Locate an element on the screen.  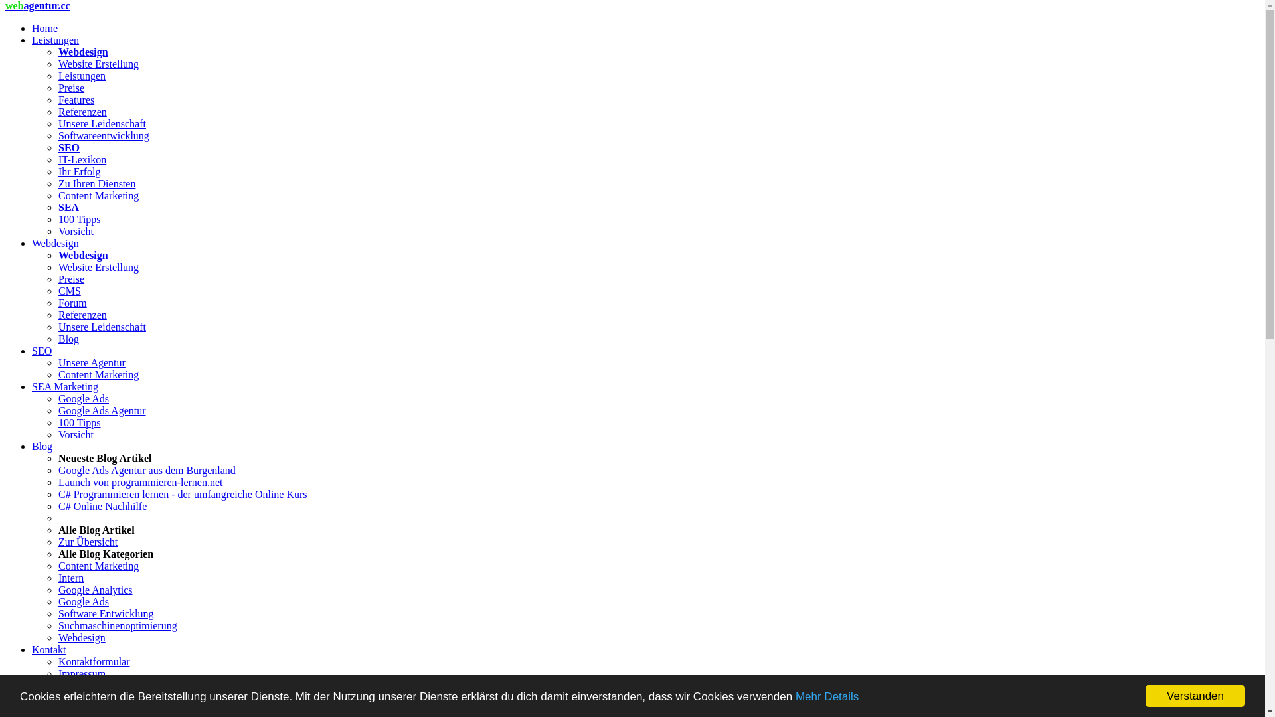
Leistungen is located at coordinates (56, 40).